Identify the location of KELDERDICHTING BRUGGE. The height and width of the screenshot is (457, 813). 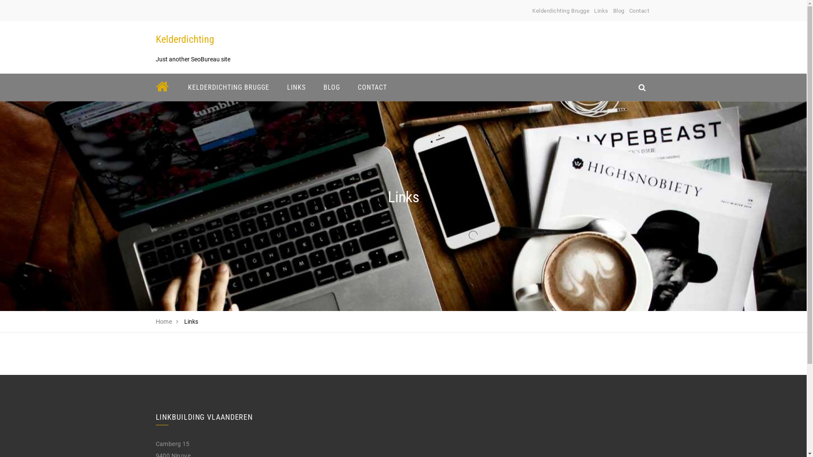
(228, 87).